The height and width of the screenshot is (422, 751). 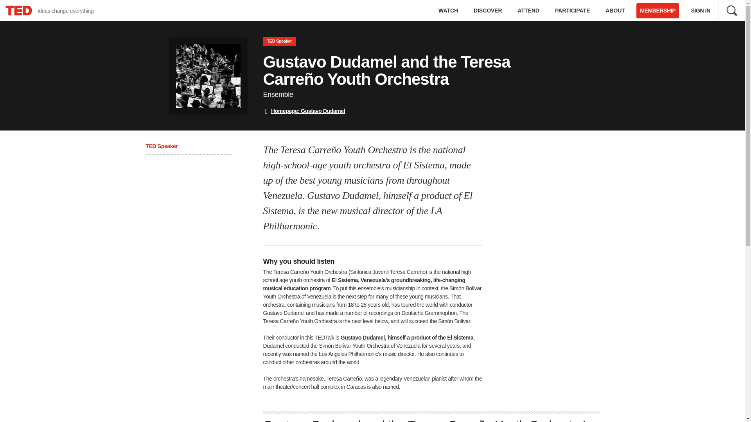 I want to click on DISCOVER, so click(x=50, y=11).